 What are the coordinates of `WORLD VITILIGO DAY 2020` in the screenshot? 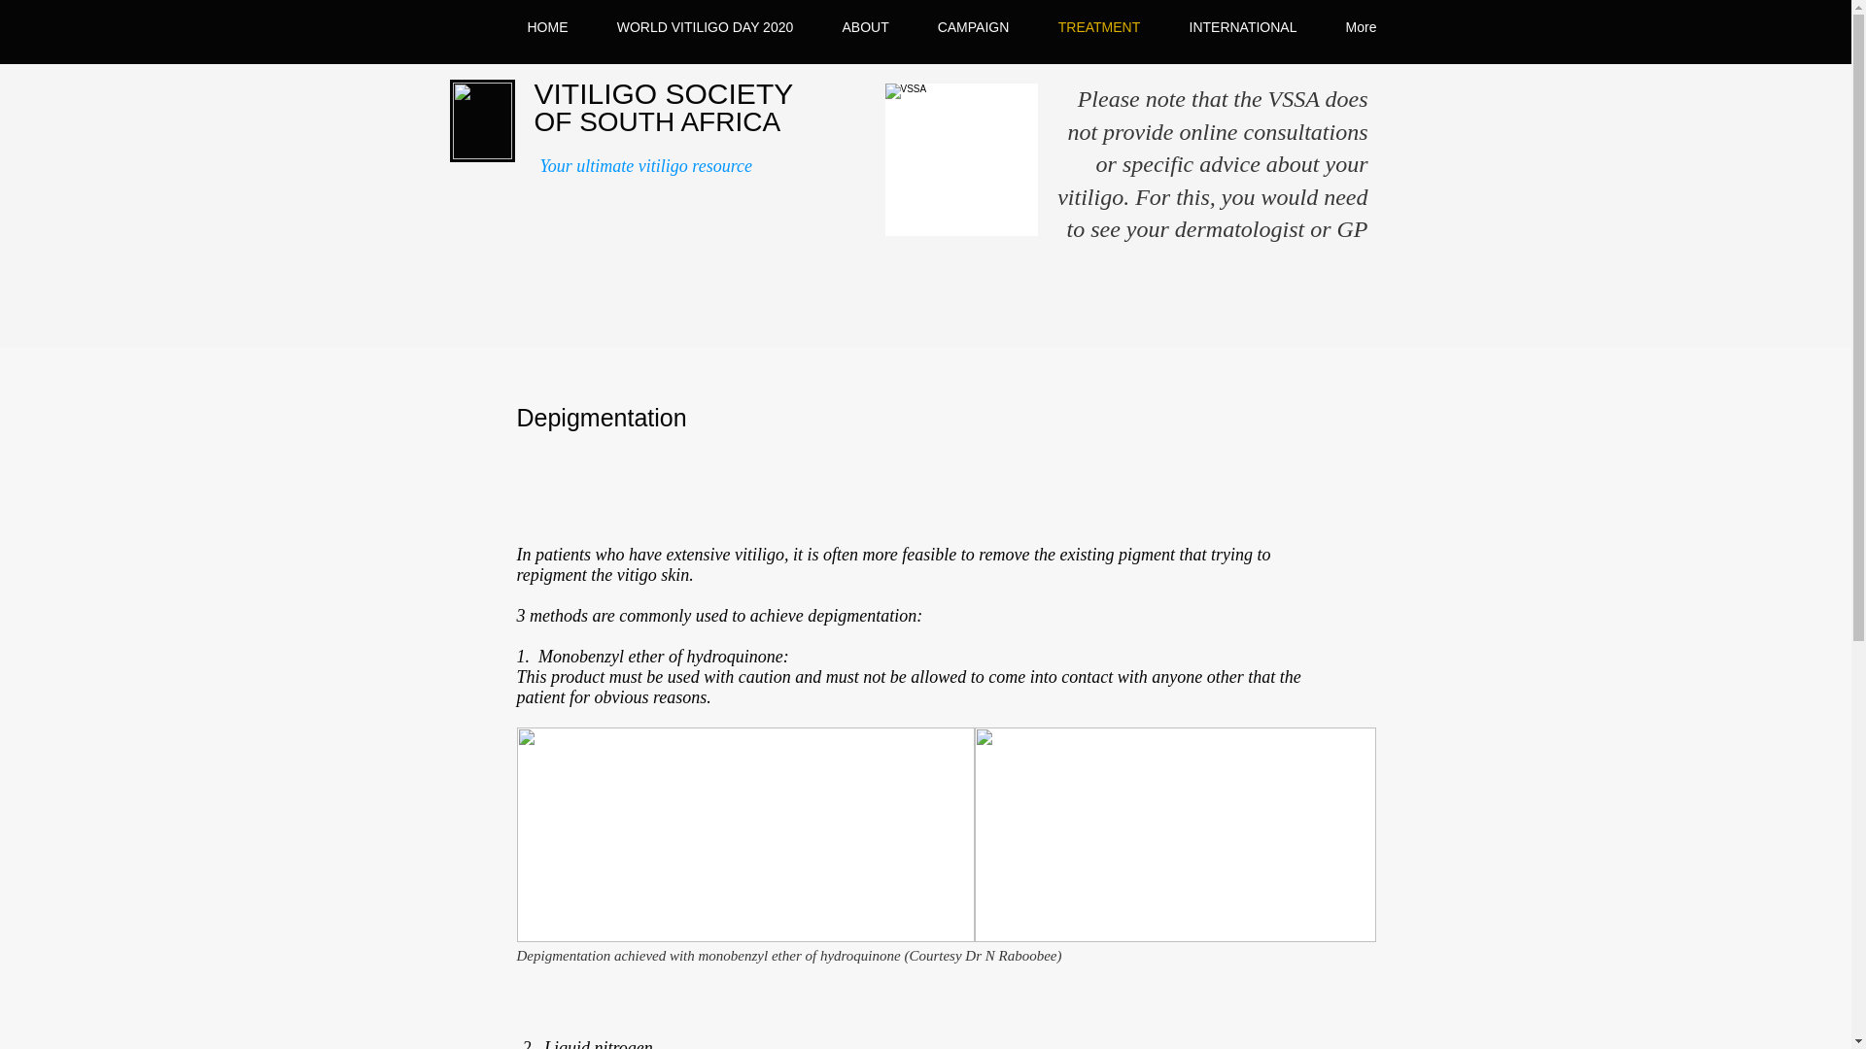 It's located at (706, 27).